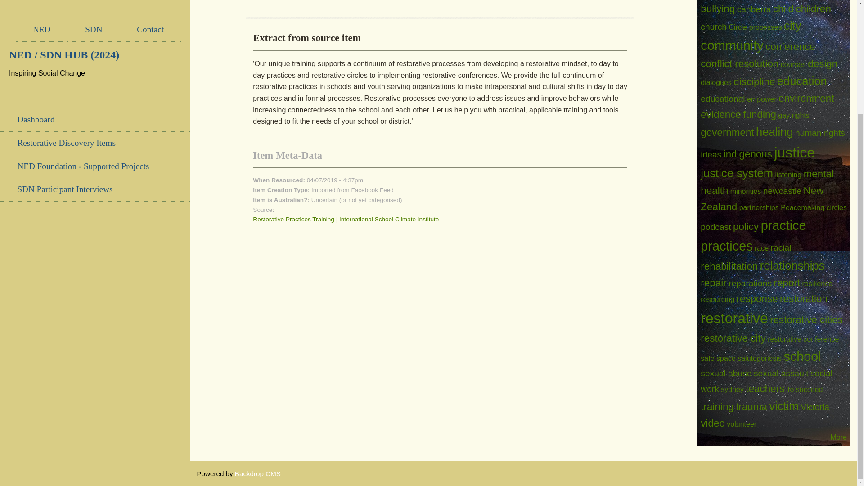  What do you see at coordinates (718, 8) in the screenshot?
I see `bullying` at bounding box center [718, 8].